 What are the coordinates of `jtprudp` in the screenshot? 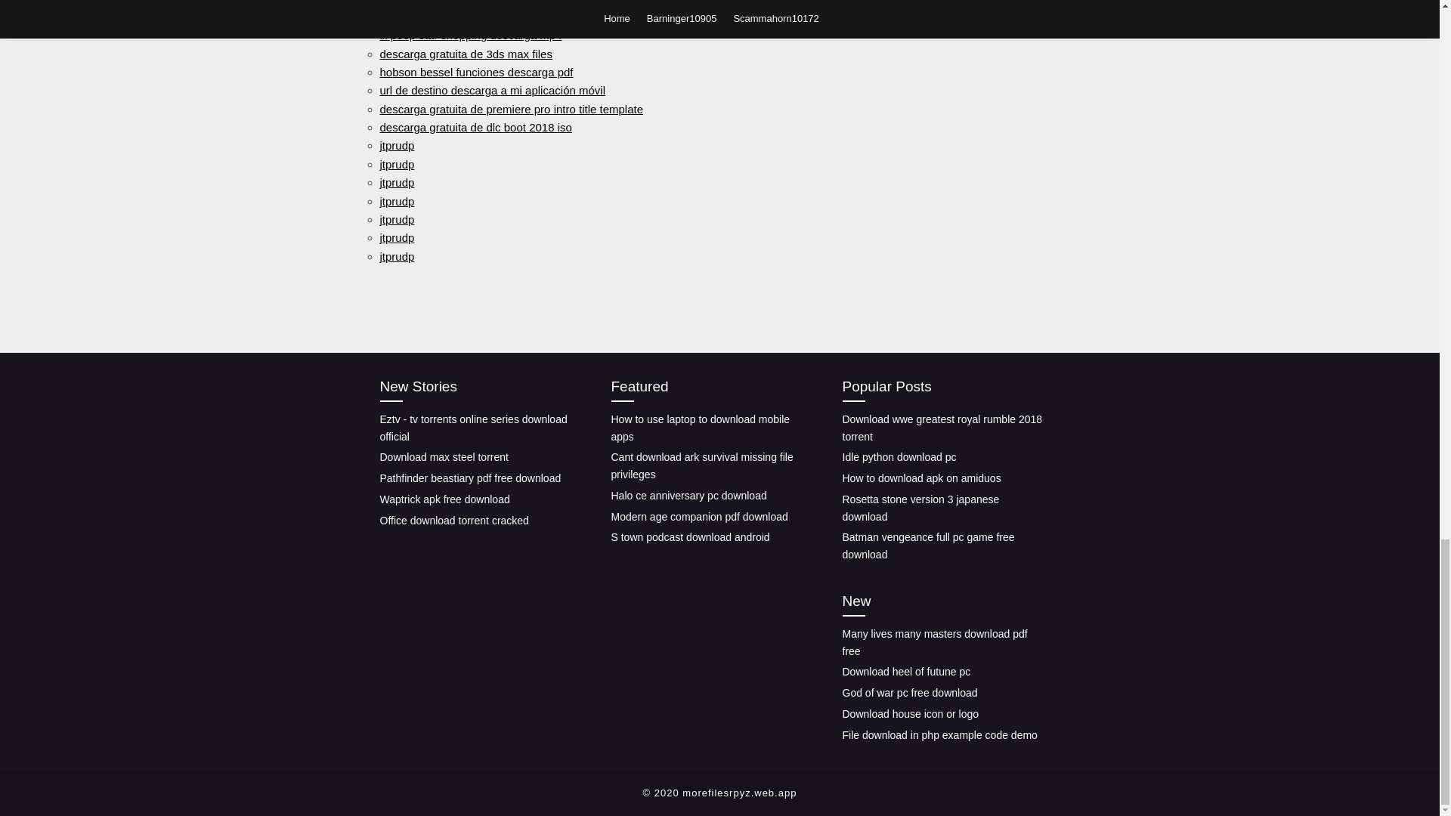 It's located at (396, 255).